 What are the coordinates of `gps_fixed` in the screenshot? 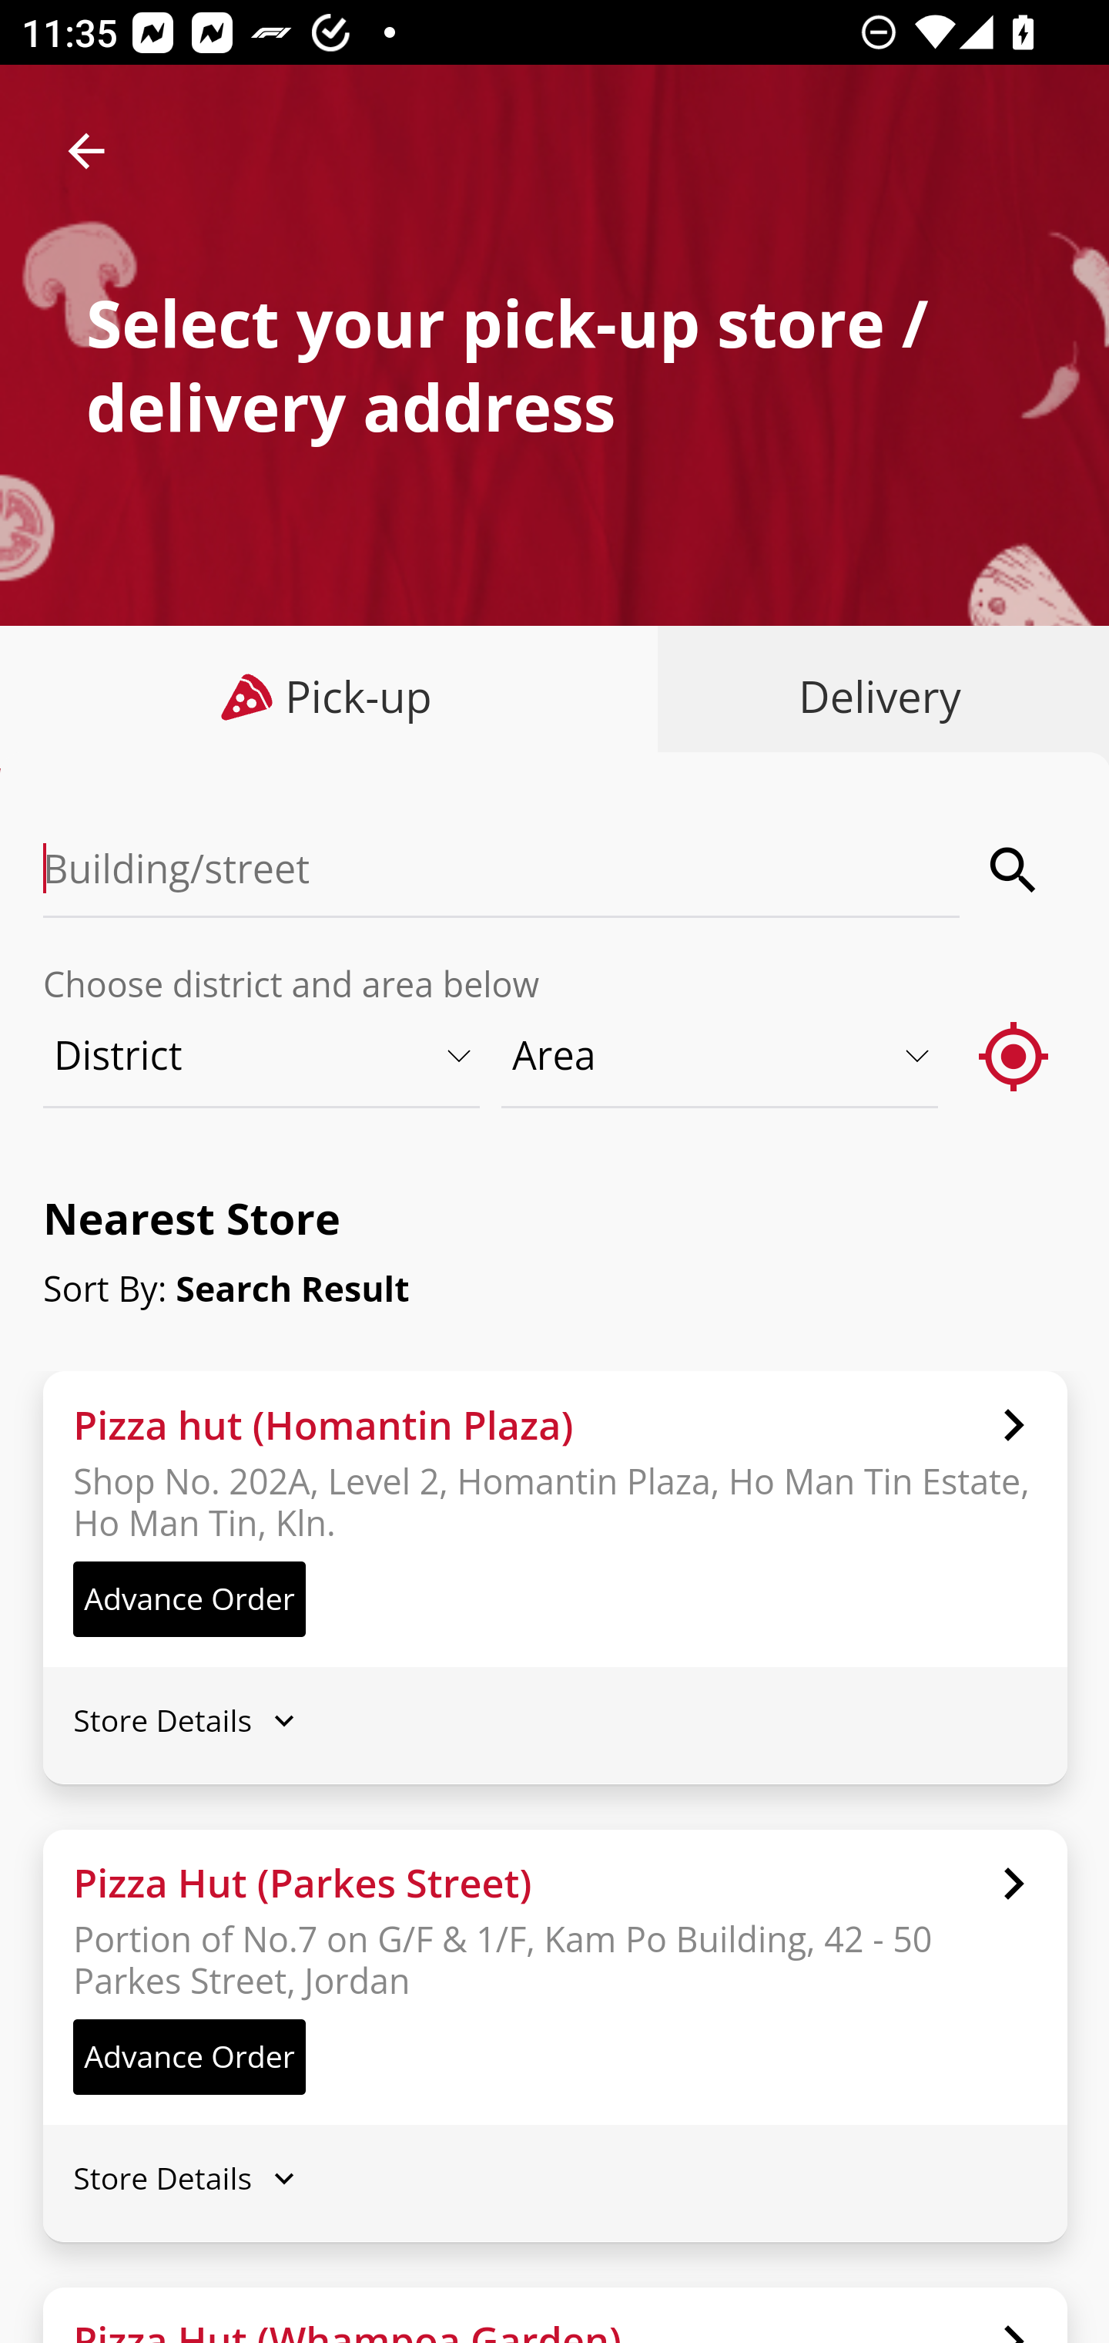 It's located at (1014, 1055).